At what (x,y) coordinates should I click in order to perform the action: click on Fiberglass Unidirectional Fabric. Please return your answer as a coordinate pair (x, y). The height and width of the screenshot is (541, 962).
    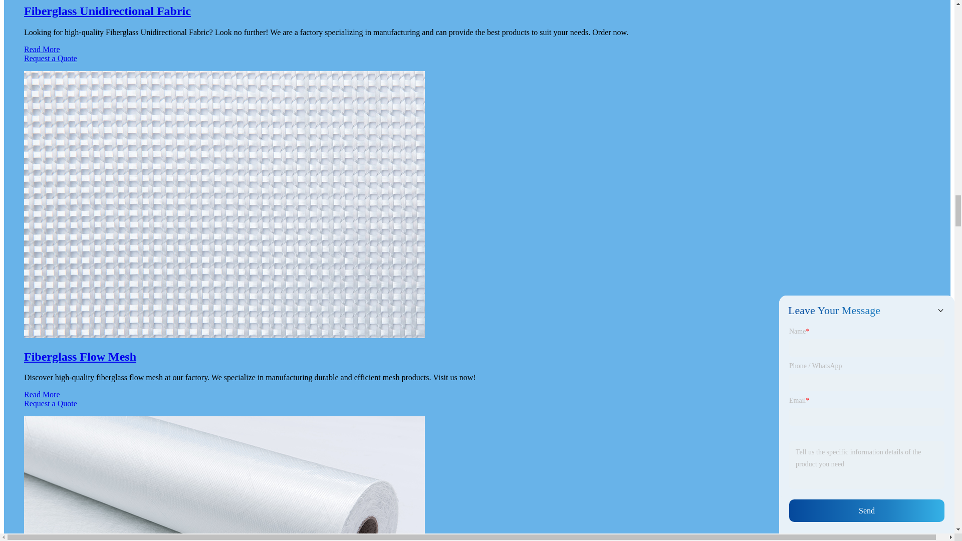
    Looking at the image, I should click on (107, 11).